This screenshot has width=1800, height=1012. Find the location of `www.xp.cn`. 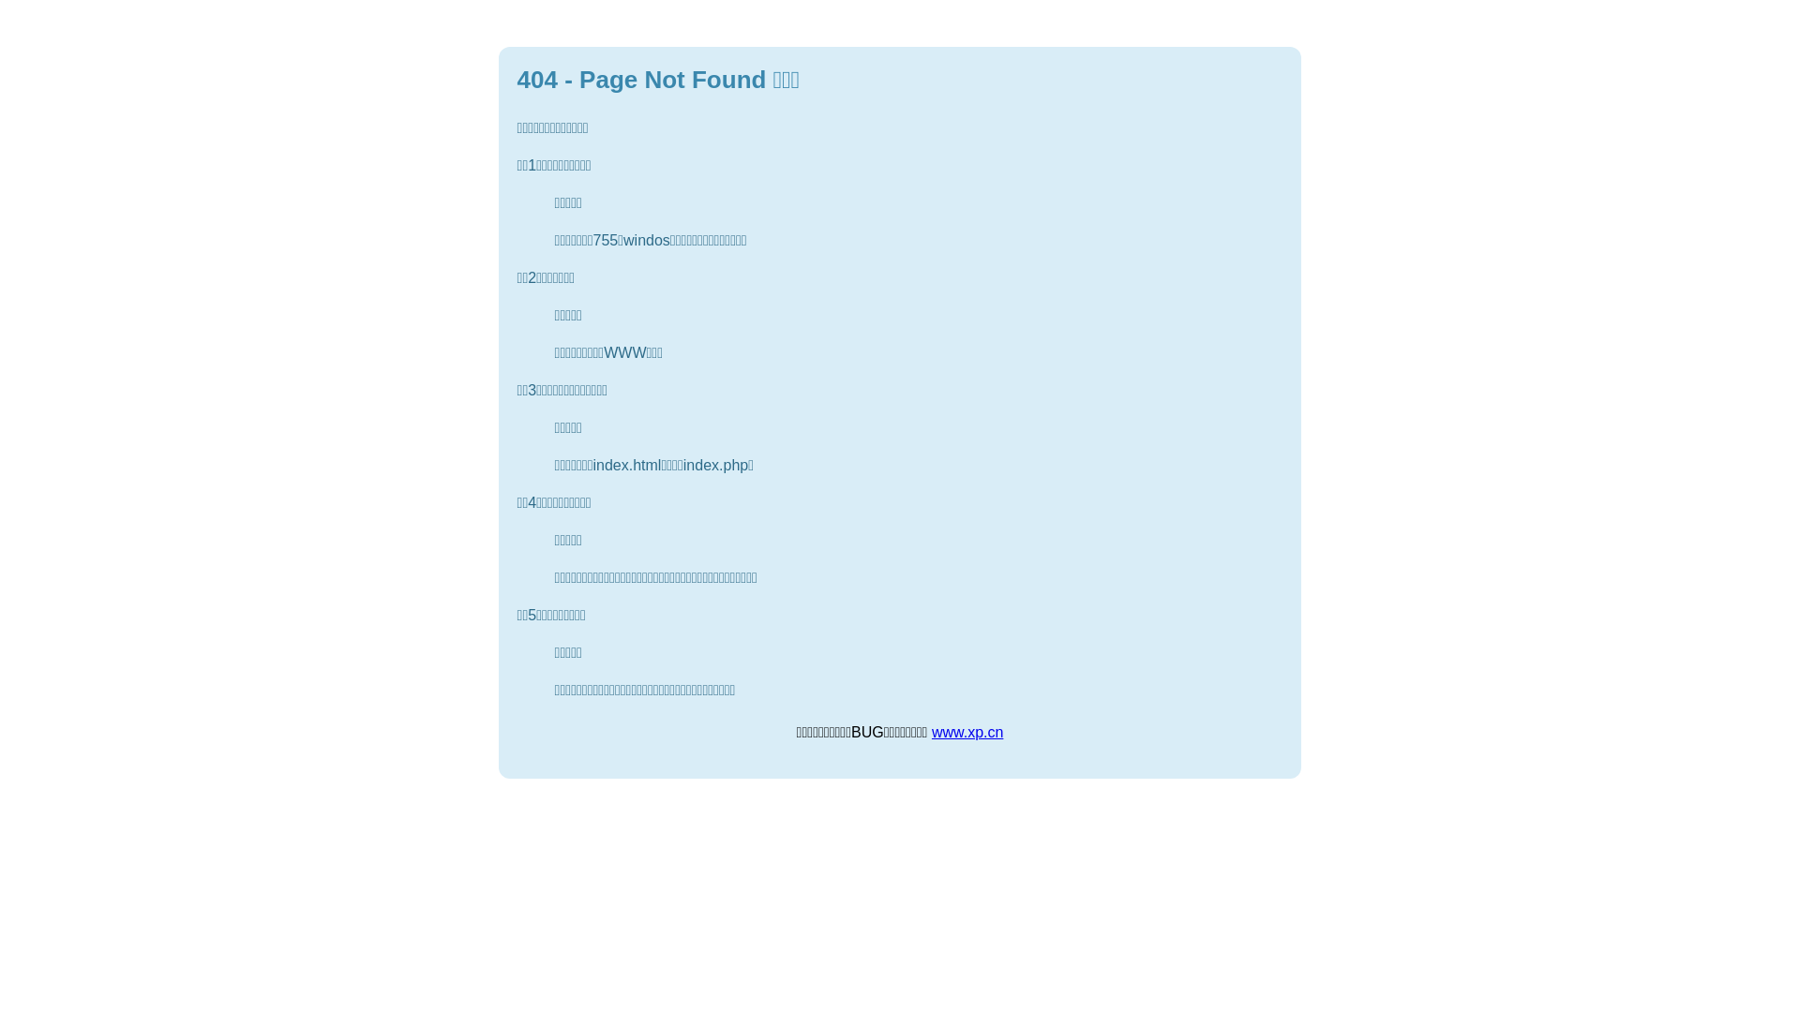

www.xp.cn is located at coordinates (967, 733).